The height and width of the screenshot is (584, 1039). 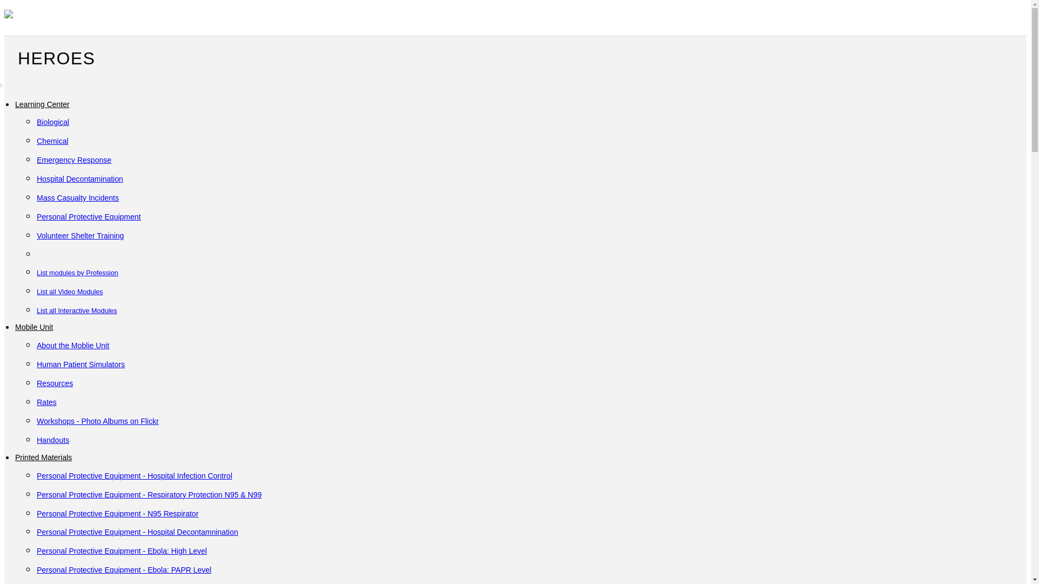 What do you see at coordinates (97, 421) in the screenshot?
I see `Workshops - Photo Albums on Flickr` at bounding box center [97, 421].